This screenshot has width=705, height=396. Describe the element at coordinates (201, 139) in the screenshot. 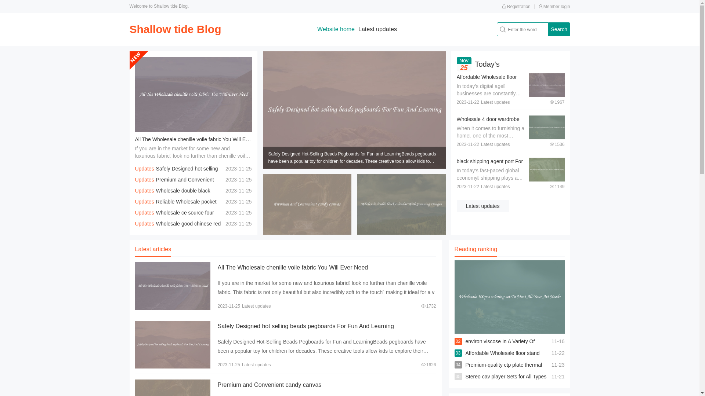

I see `All The Wholesale chenille voile fabric You Will Ever Need` at that location.